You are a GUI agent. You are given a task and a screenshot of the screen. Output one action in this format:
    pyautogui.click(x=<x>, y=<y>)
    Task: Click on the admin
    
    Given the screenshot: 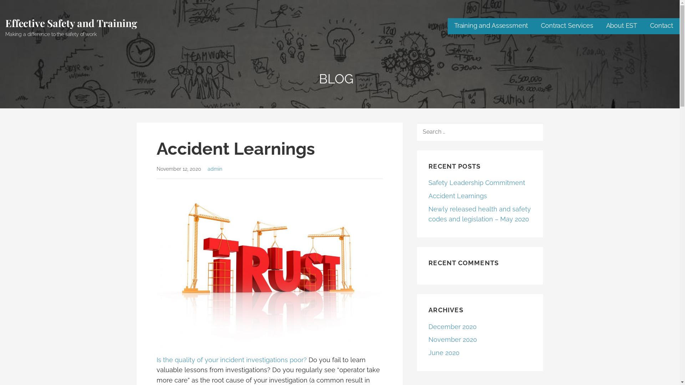 What is the action you would take?
    pyautogui.click(x=215, y=169)
    